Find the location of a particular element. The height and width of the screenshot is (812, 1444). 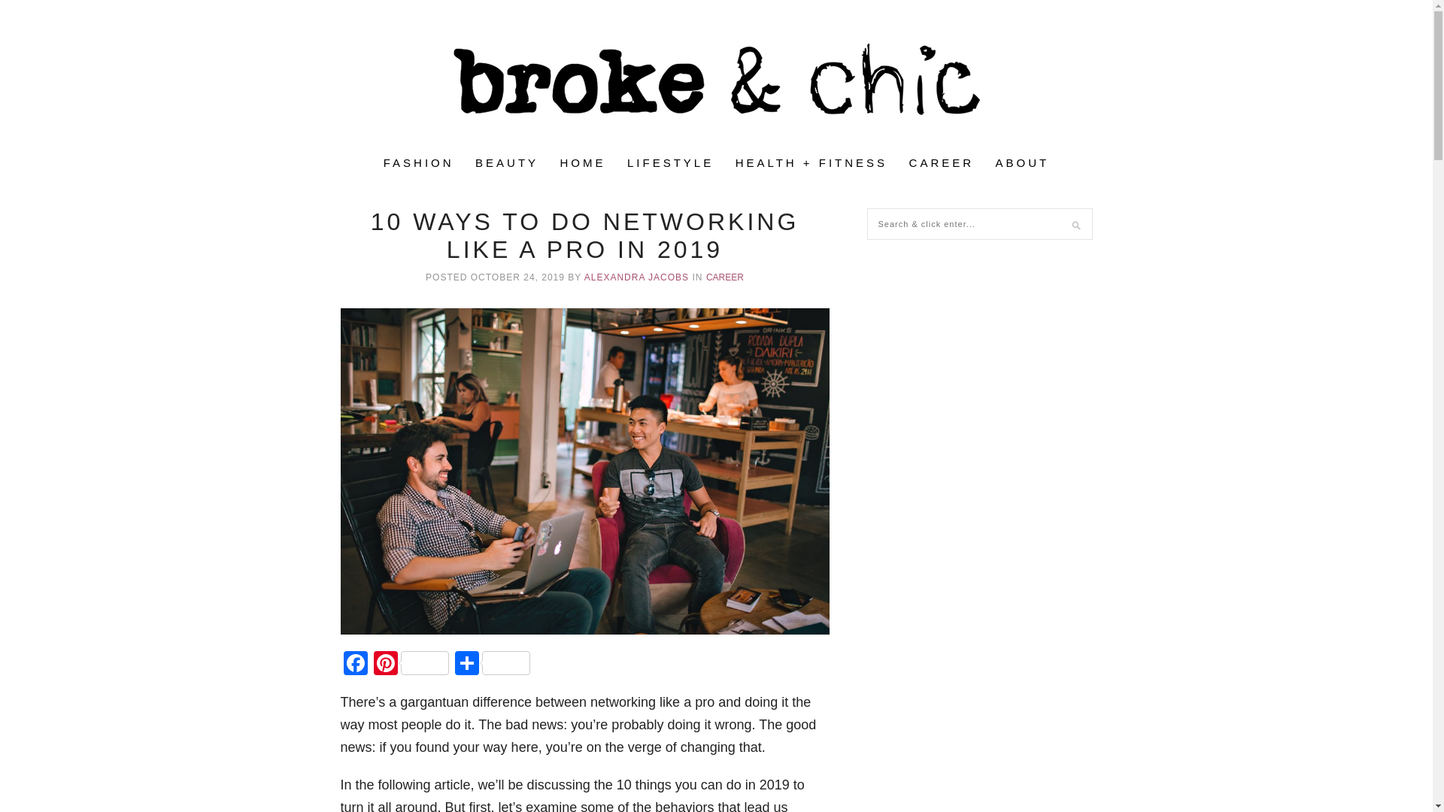

Facebook is located at coordinates (354, 665).